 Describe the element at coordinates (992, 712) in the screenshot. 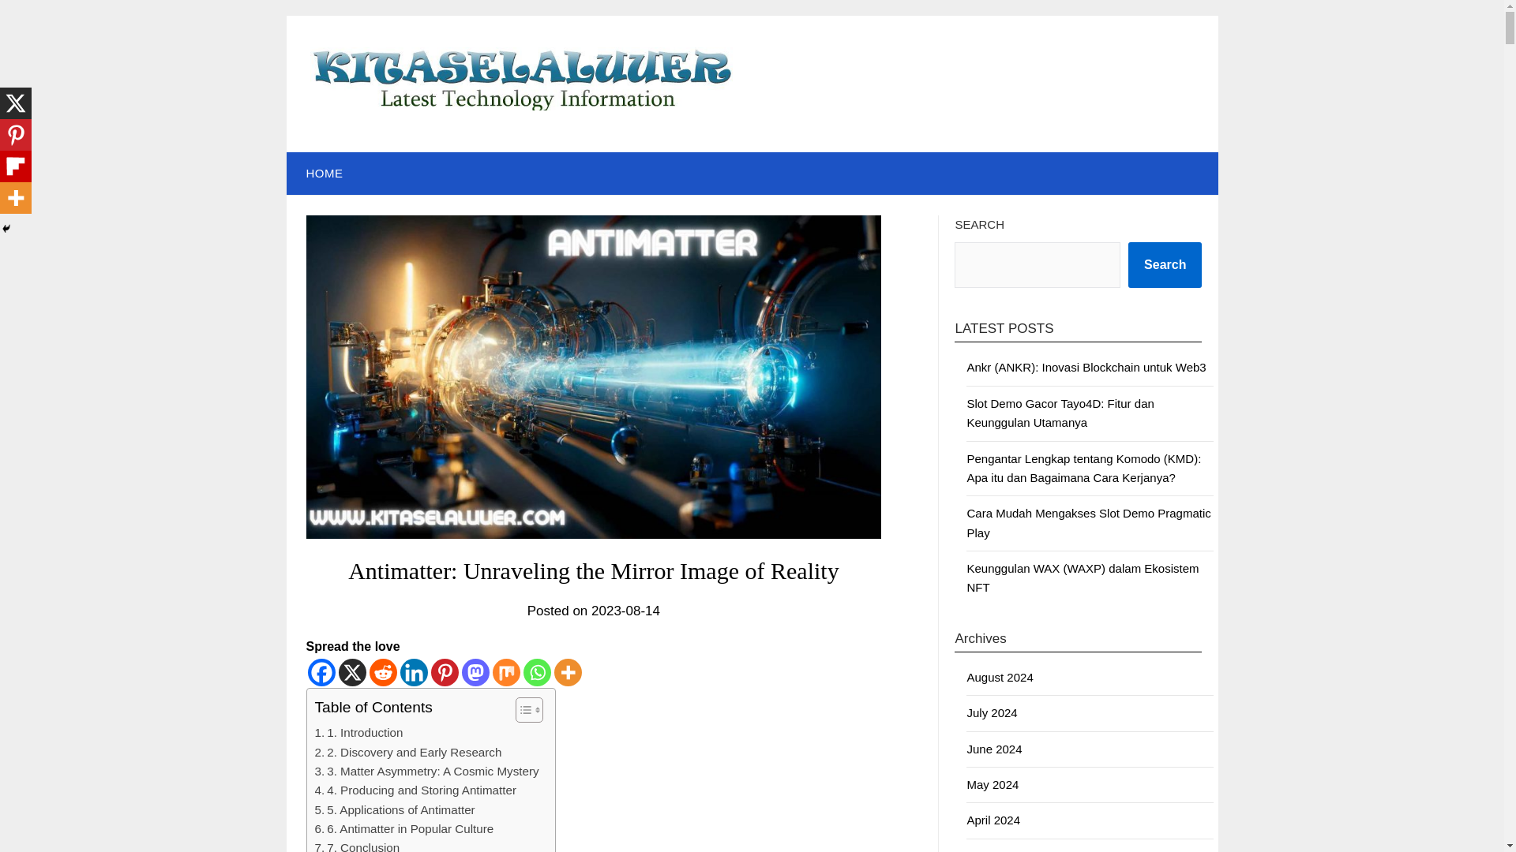

I see `July 2024` at that location.